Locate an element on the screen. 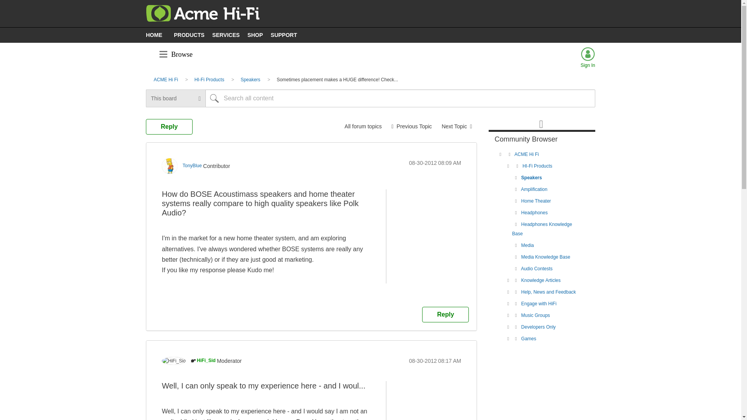 The height and width of the screenshot is (420, 747). Posted on is located at coordinates (435, 163).